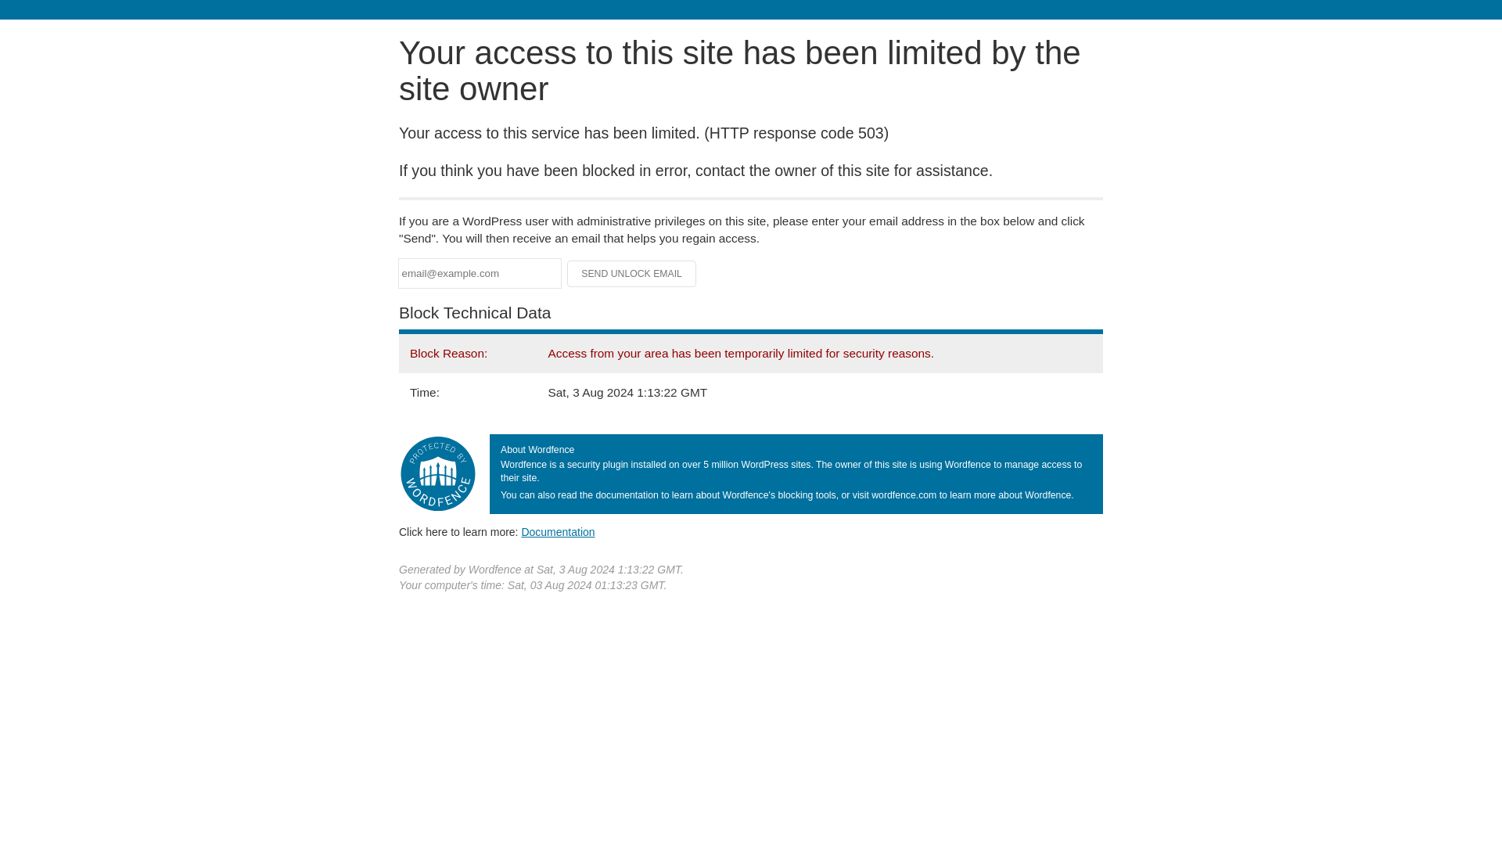  I want to click on Documentation, so click(558, 531).